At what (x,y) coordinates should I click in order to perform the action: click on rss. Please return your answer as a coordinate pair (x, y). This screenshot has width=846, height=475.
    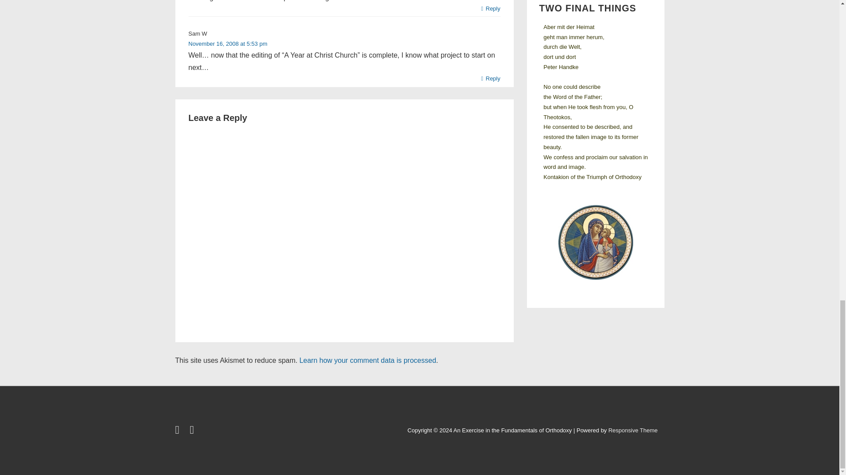
    Looking at the image, I should click on (193, 431).